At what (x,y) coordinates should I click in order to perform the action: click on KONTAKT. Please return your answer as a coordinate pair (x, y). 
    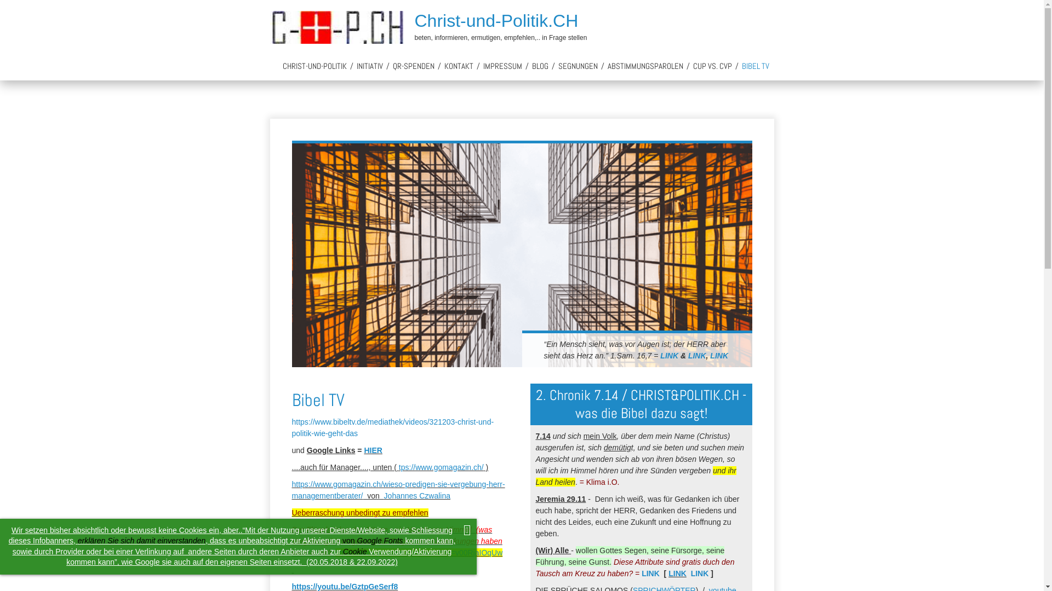
    Looking at the image, I should click on (459, 66).